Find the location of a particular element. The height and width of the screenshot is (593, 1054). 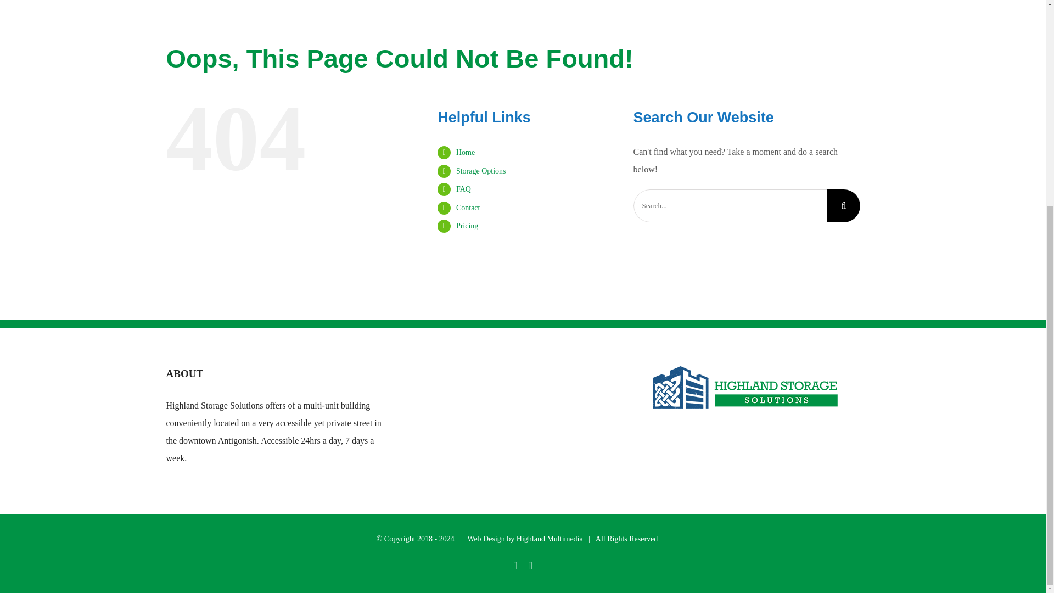

Pricing is located at coordinates (467, 226).